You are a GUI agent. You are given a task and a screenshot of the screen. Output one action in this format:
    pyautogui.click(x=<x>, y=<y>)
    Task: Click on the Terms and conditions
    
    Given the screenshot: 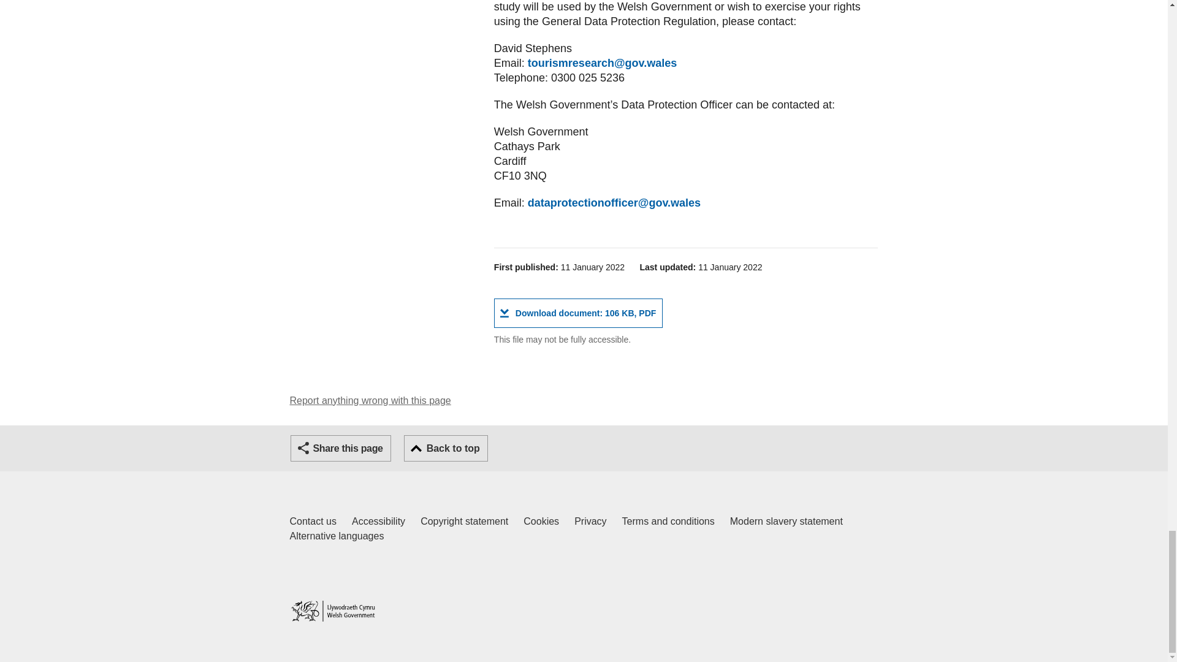 What is the action you would take?
    pyautogui.click(x=590, y=521)
    